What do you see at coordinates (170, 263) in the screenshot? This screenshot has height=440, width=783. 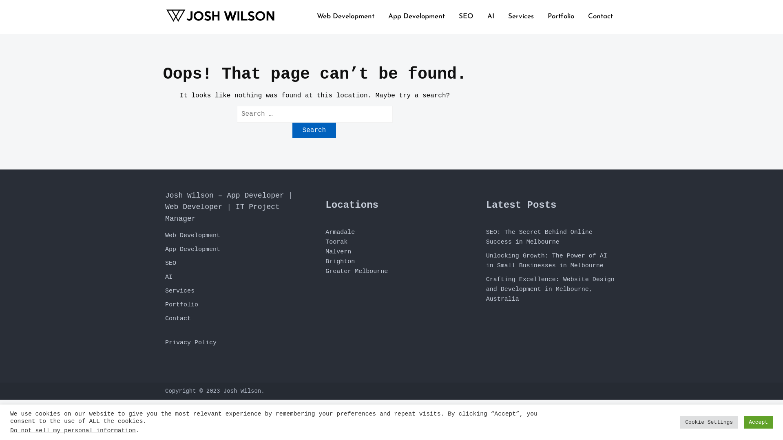 I see `SEO` at bounding box center [170, 263].